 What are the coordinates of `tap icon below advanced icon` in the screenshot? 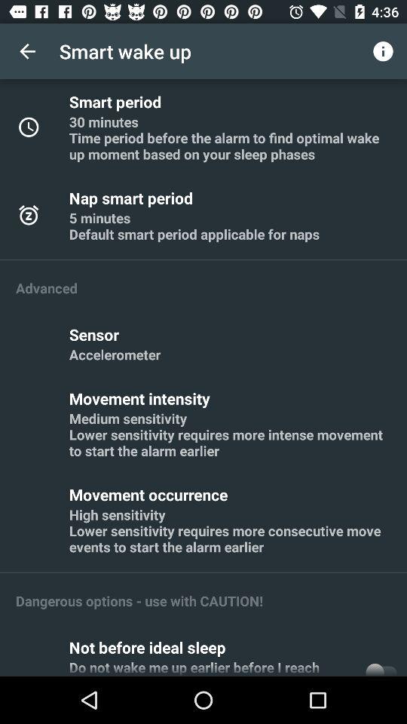 It's located at (96, 334).